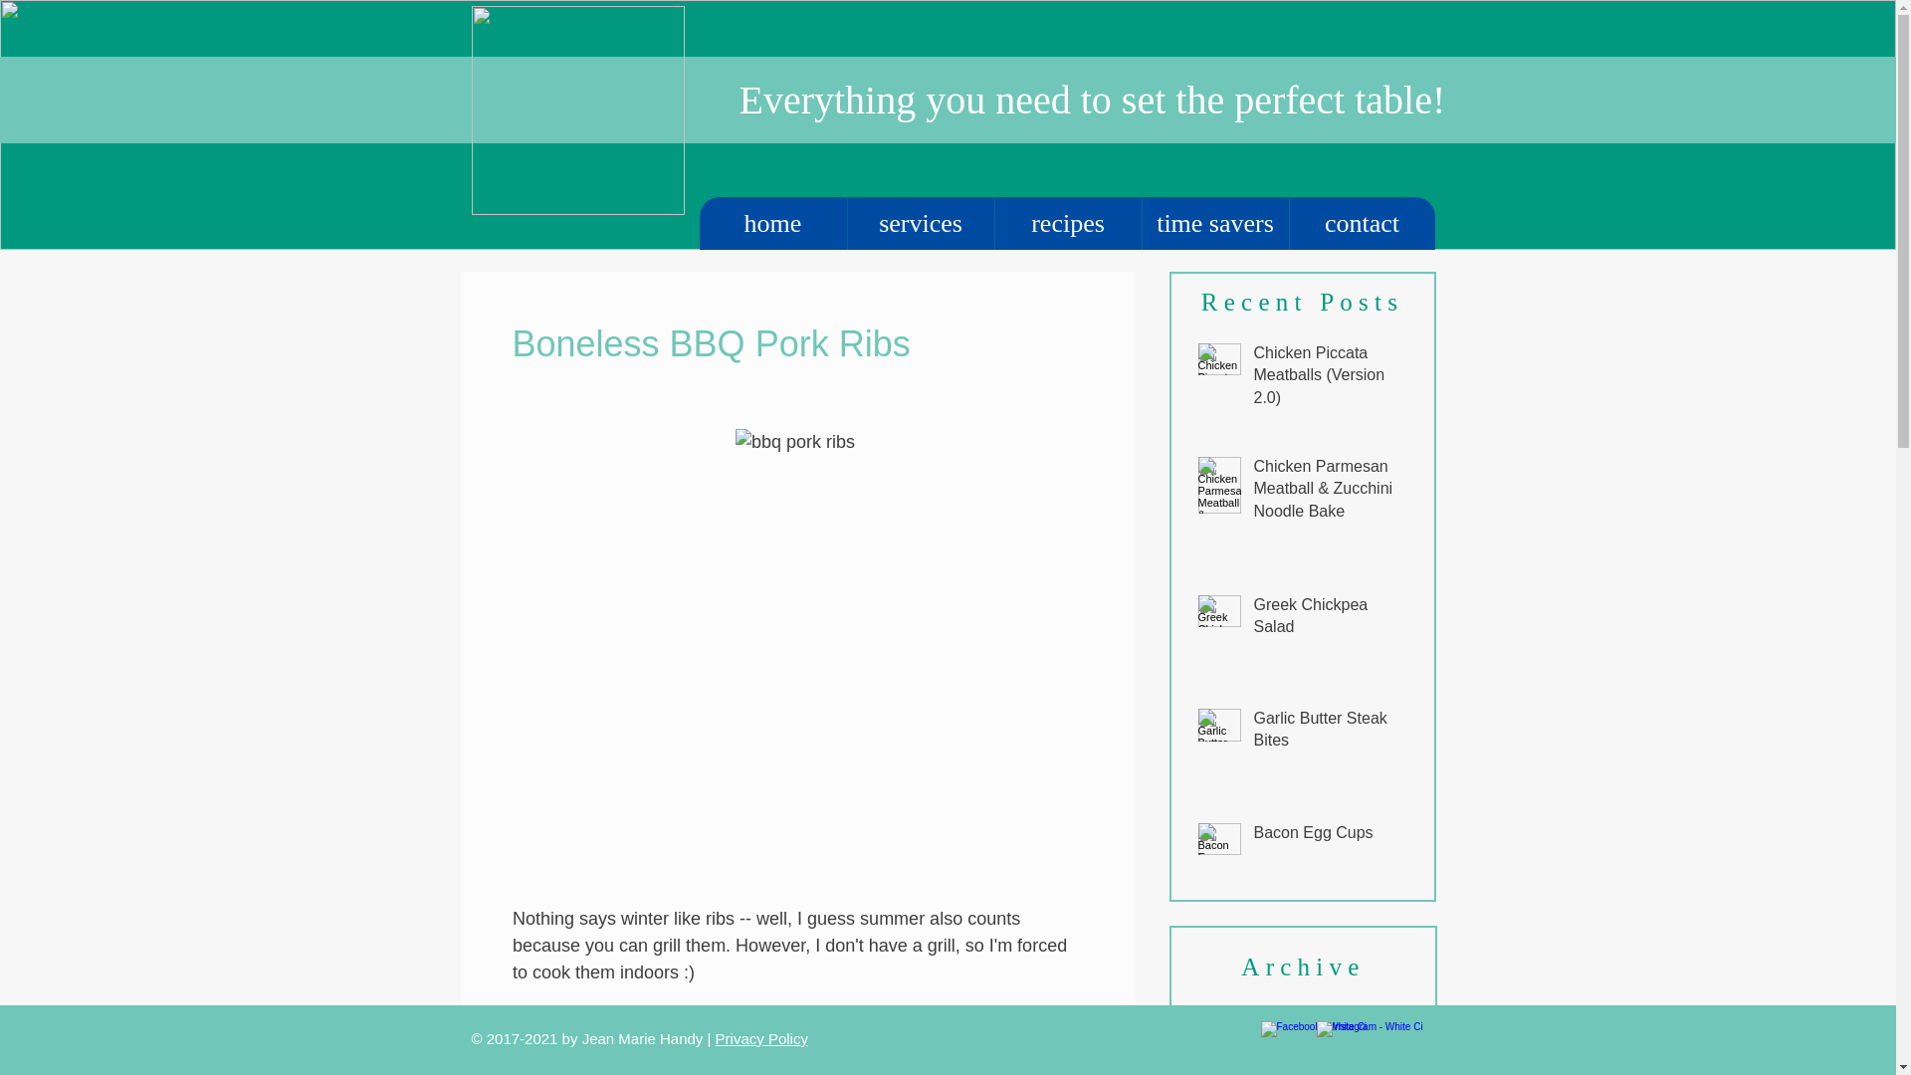 The height and width of the screenshot is (1075, 1911). I want to click on Bacon Egg Cups, so click(1332, 837).